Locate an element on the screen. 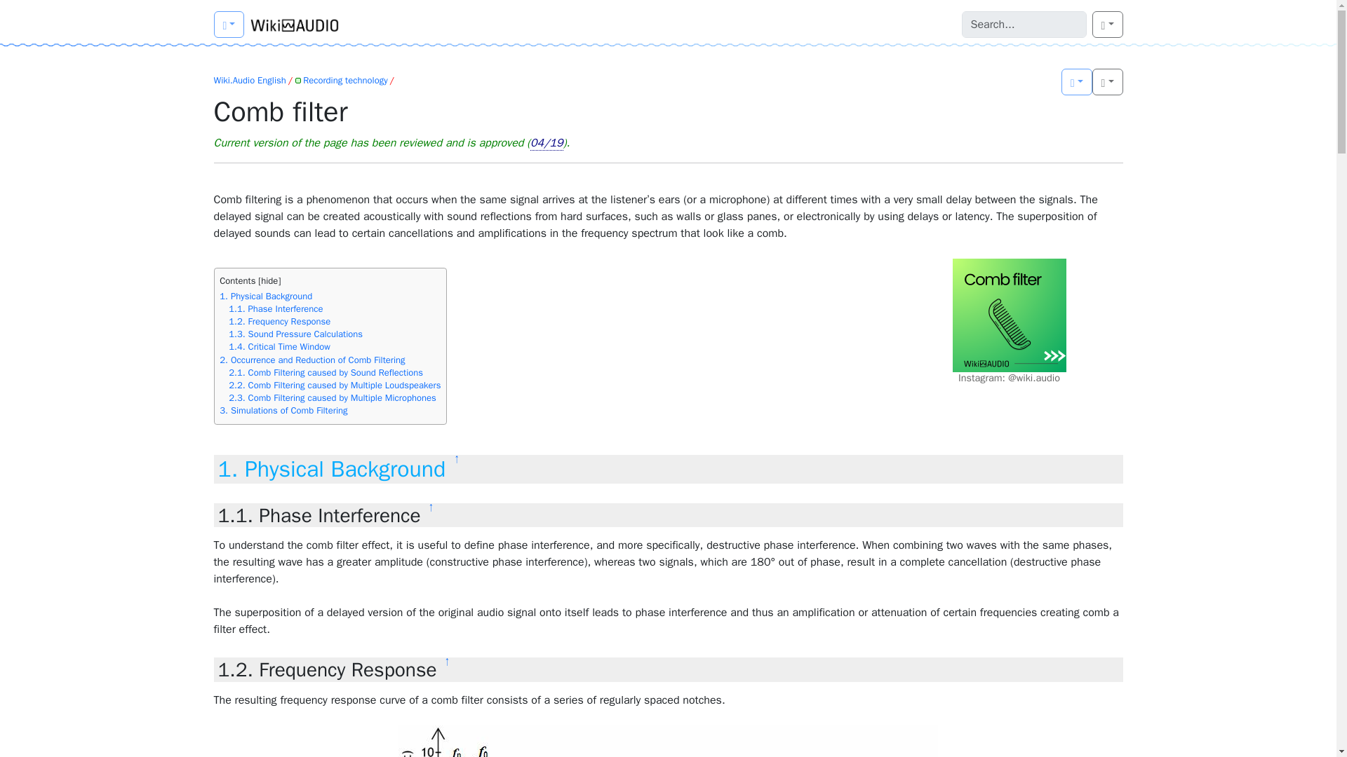  Wiki.Audio English is located at coordinates (228, 25).